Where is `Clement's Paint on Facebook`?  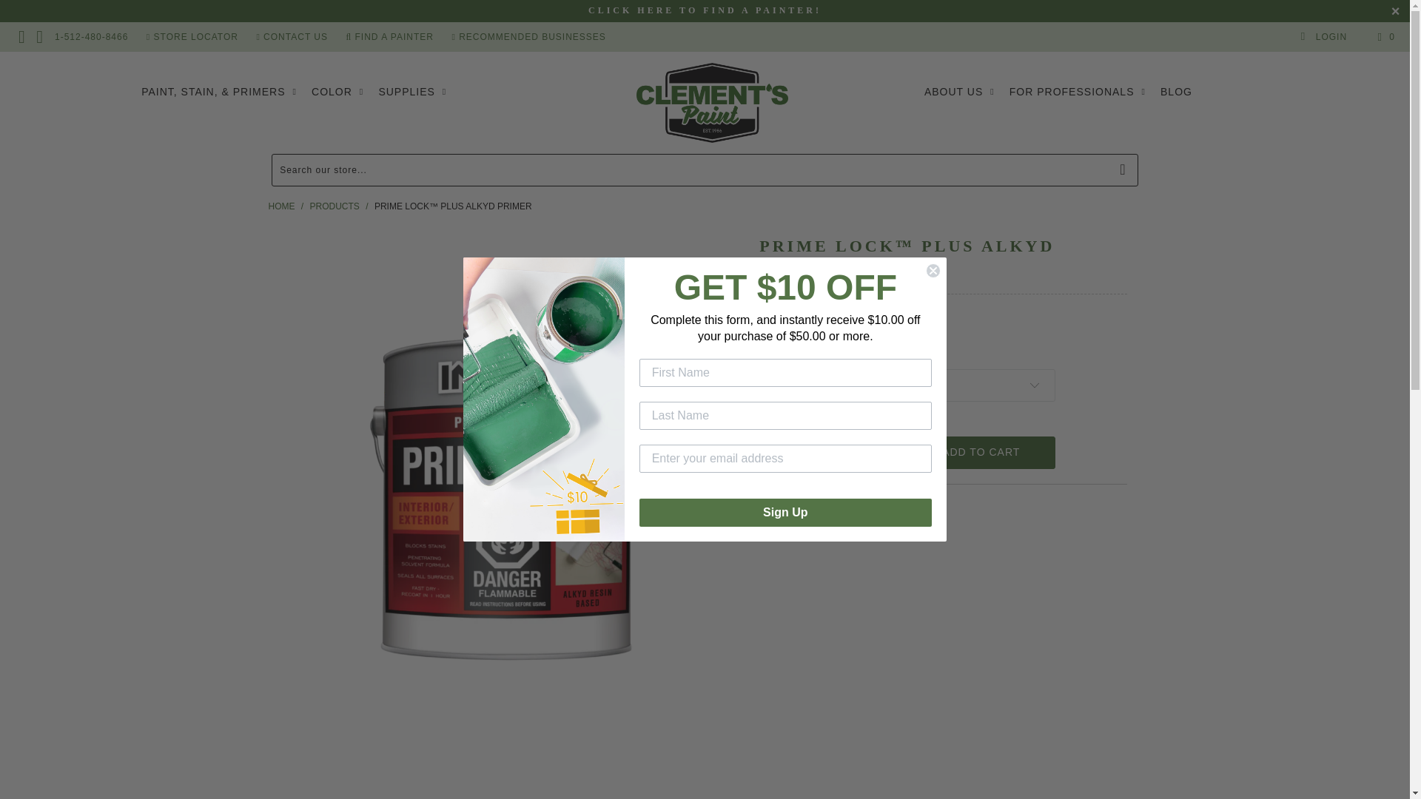
Clement's Paint on Facebook is located at coordinates (21, 36).